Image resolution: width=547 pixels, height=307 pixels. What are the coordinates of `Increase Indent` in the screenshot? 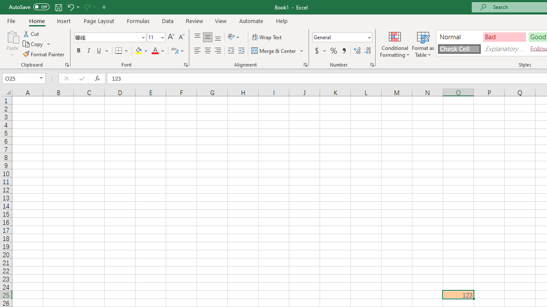 It's located at (241, 51).